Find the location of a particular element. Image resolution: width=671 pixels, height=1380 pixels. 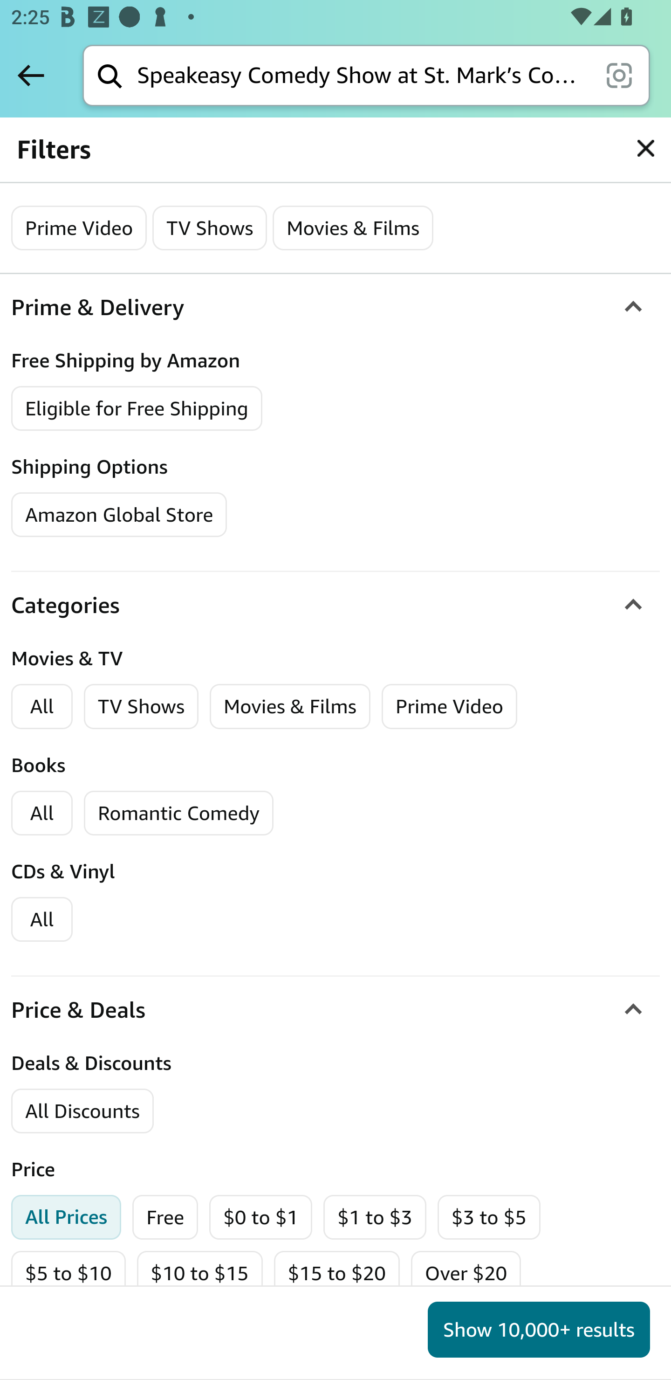

All is located at coordinates (42, 919).